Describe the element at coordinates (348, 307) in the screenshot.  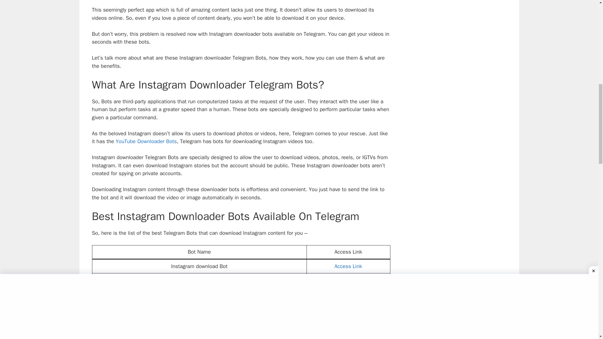
I see `Access Link` at that location.